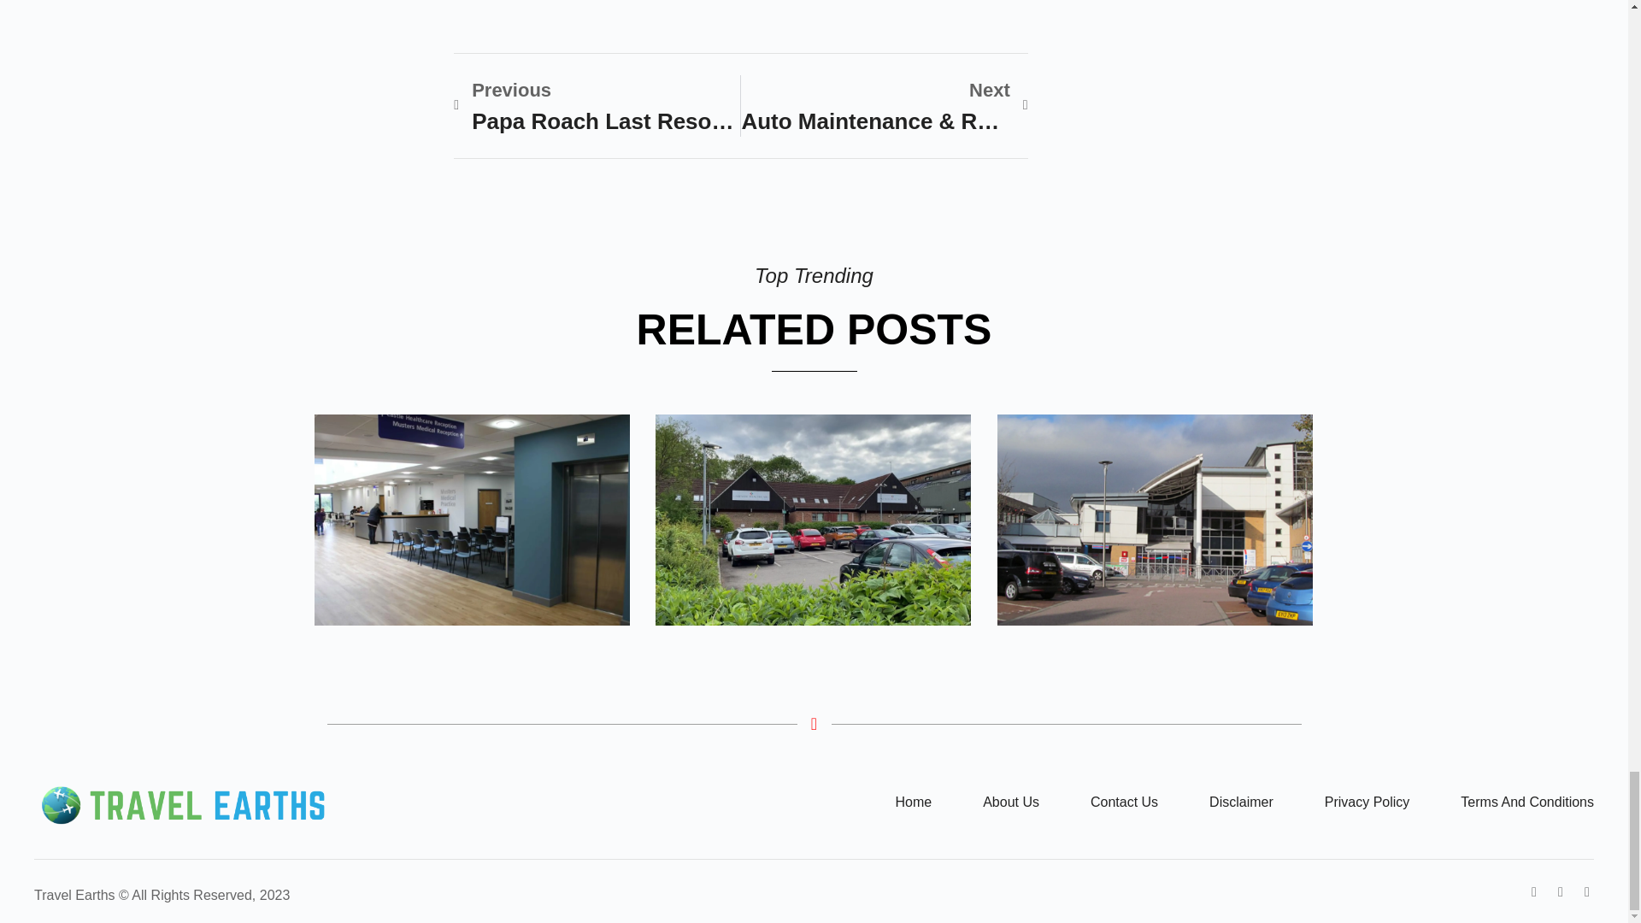  I want to click on Lakeside Healthcare Corby, so click(813, 520).